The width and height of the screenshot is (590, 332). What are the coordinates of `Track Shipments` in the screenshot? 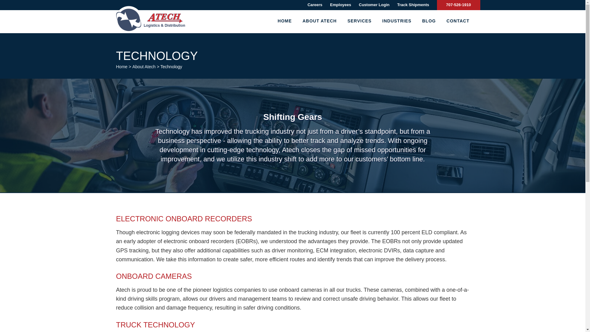 It's located at (413, 4).